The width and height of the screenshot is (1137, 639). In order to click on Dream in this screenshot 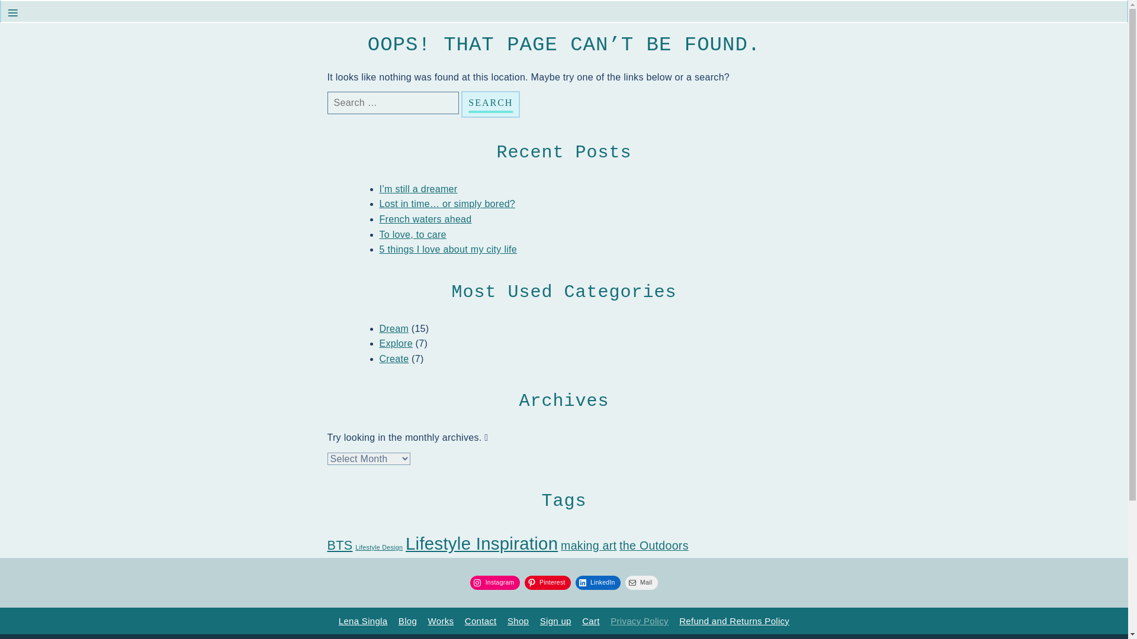, I will do `click(393, 328)`.